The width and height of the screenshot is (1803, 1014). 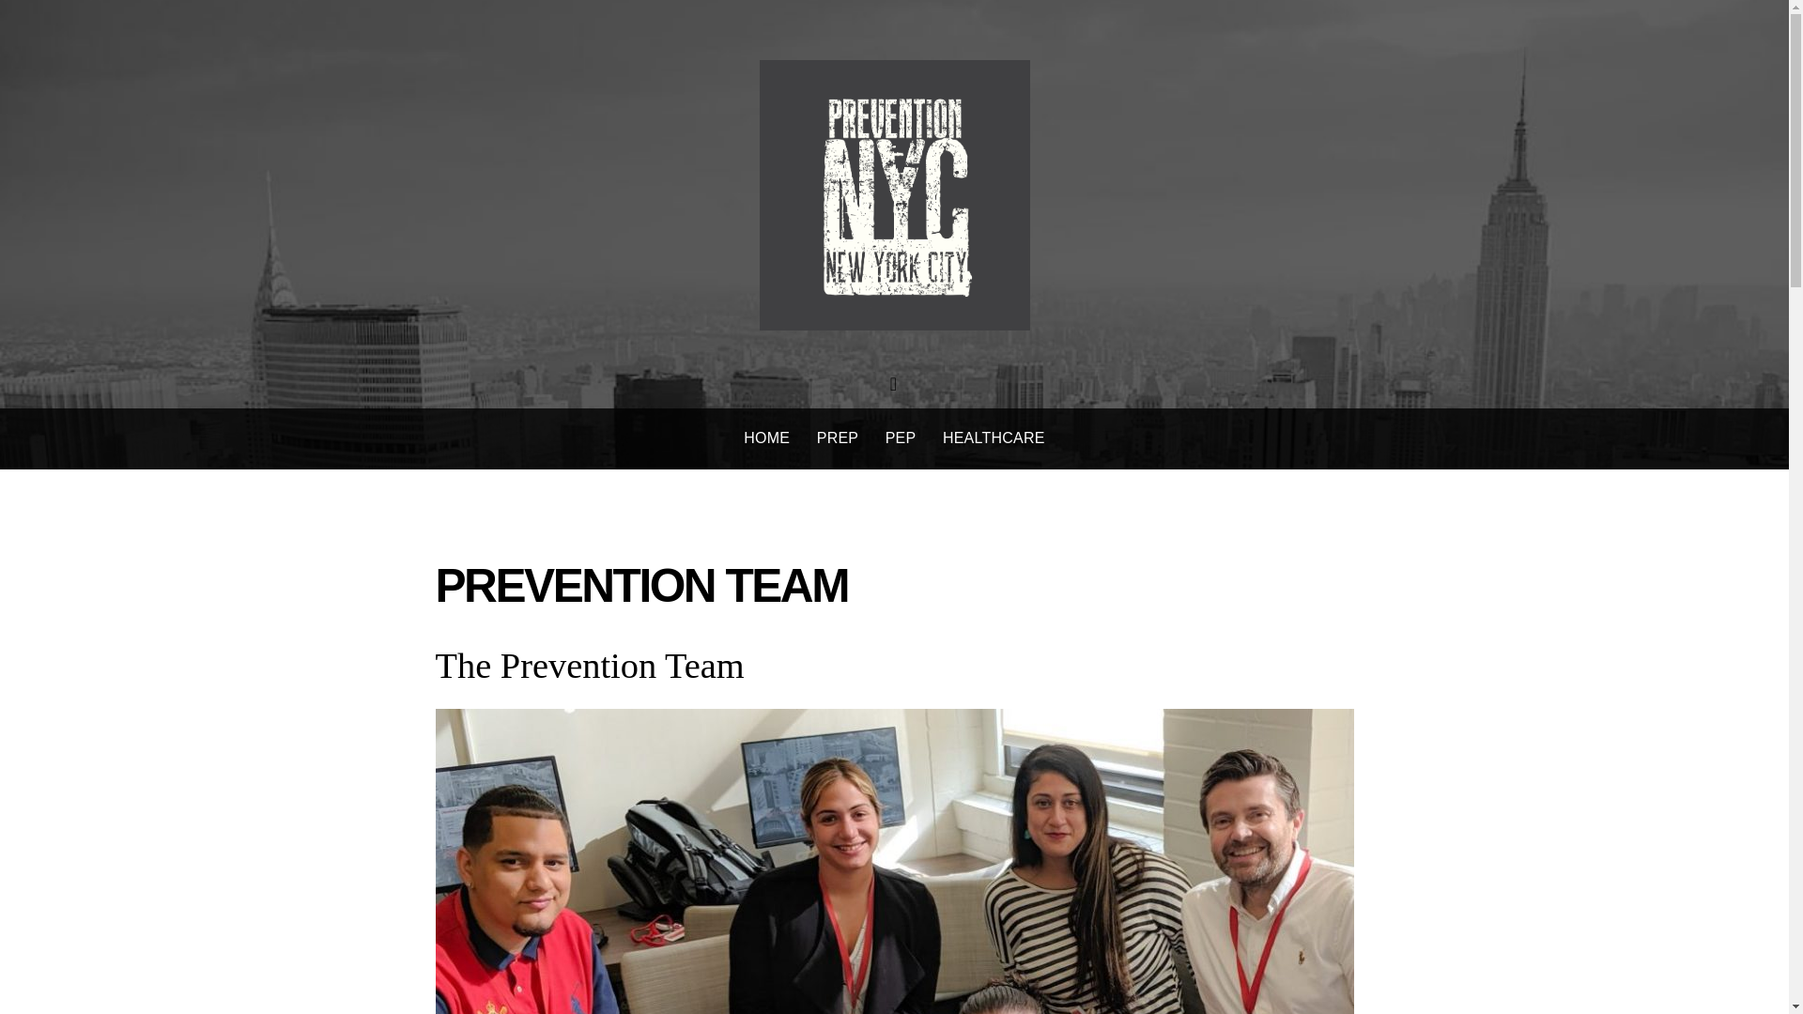 I want to click on The Prevention Team, so click(x=590, y=665).